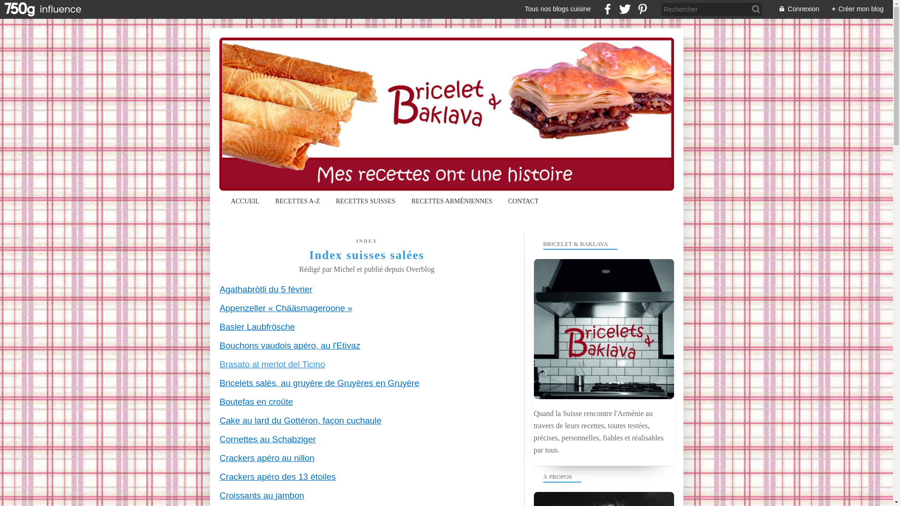  What do you see at coordinates (642, 9) in the screenshot?
I see ` pinterest` at bounding box center [642, 9].